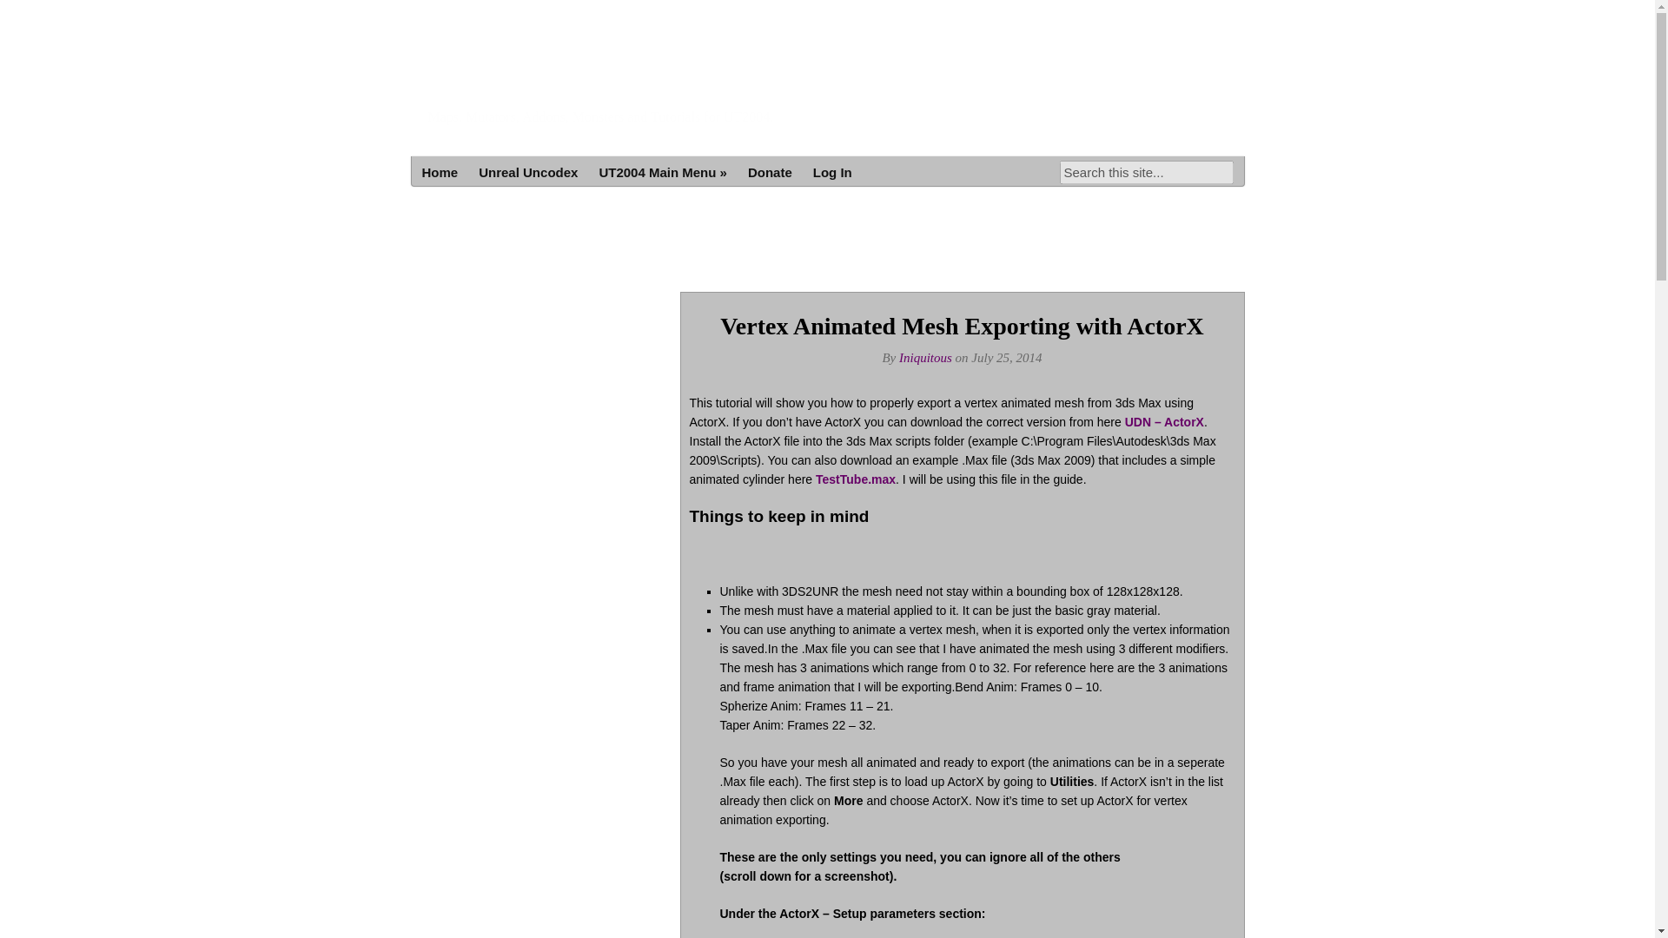 This screenshot has height=938, width=1668. Describe the element at coordinates (440, 172) in the screenshot. I see `Home` at that location.